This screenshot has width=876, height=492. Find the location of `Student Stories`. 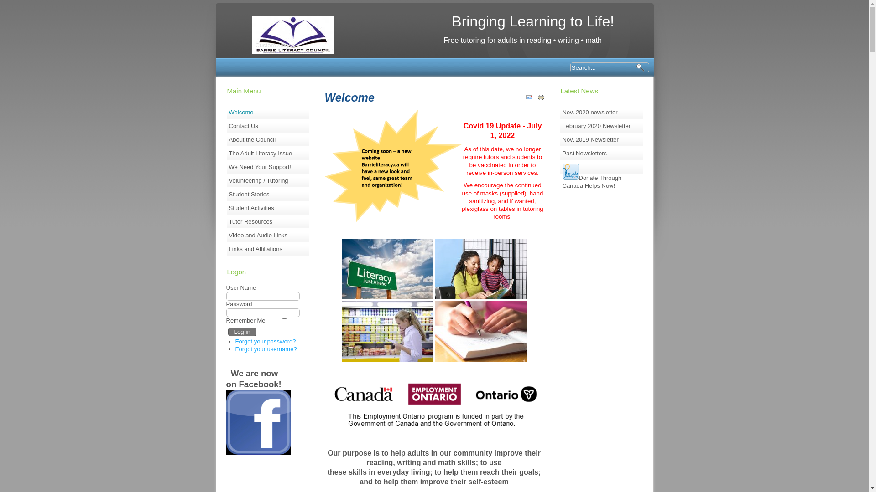

Student Stories is located at coordinates (268, 195).